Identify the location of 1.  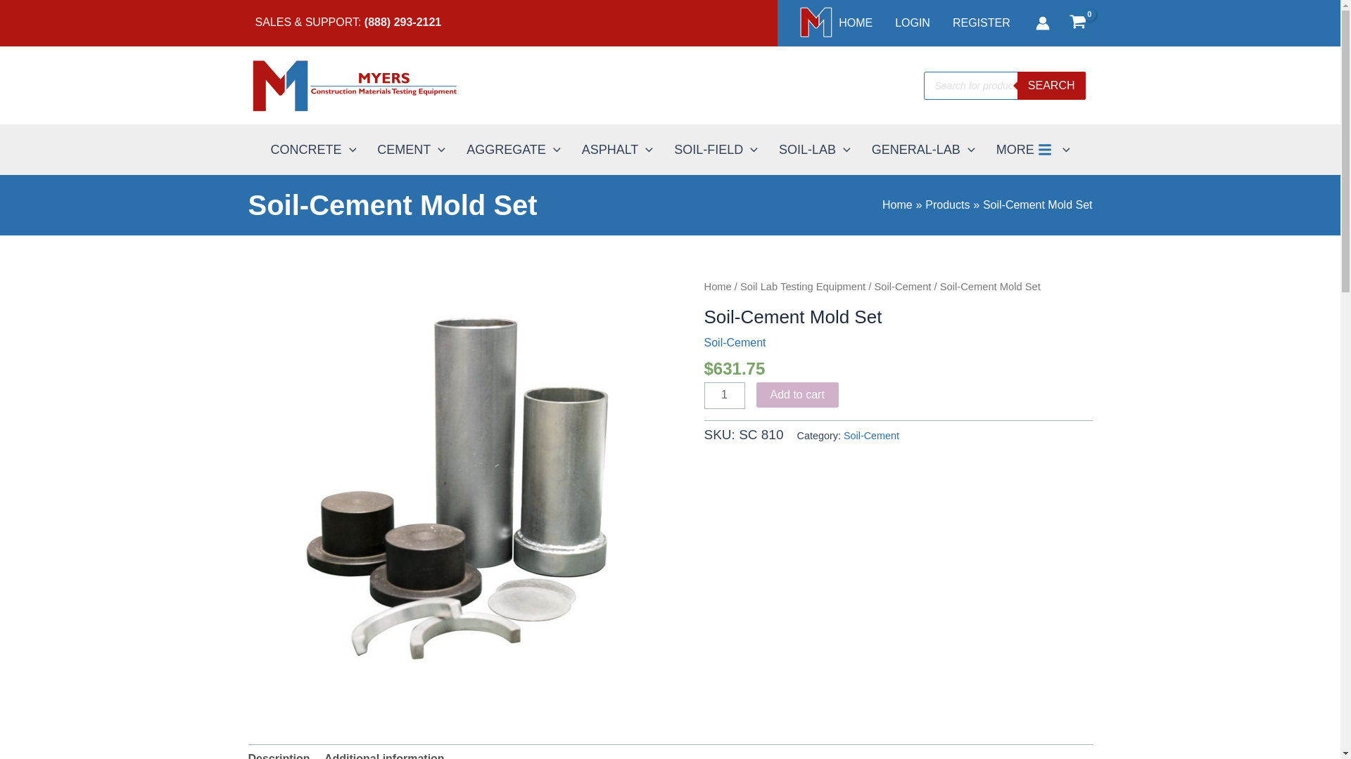
(723, 396).